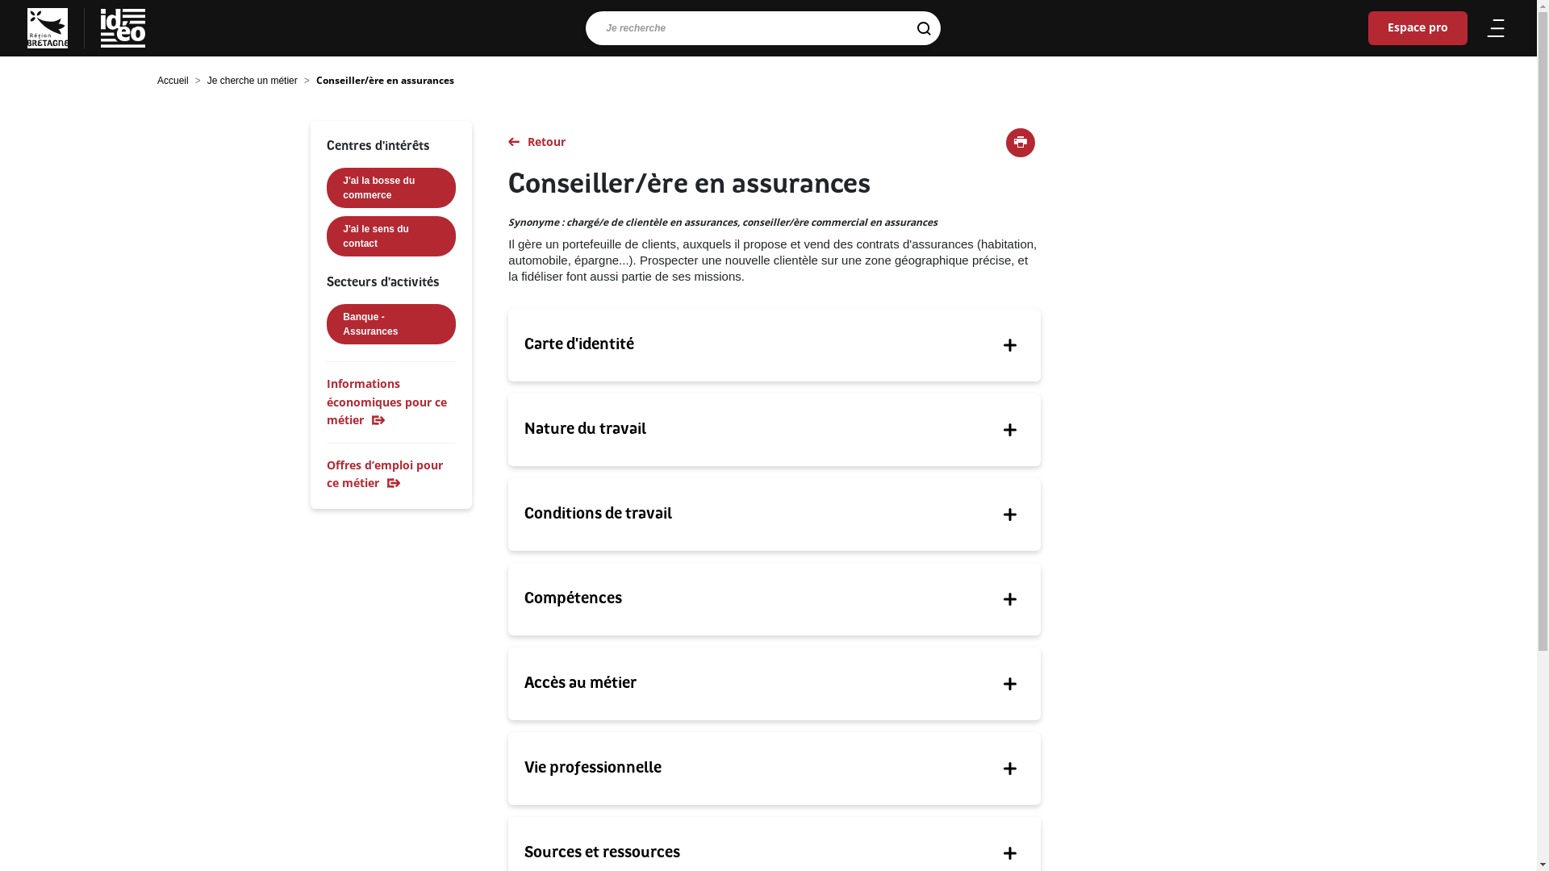 This screenshot has width=1549, height=871. What do you see at coordinates (1496, 28) in the screenshot?
I see `Menu` at bounding box center [1496, 28].